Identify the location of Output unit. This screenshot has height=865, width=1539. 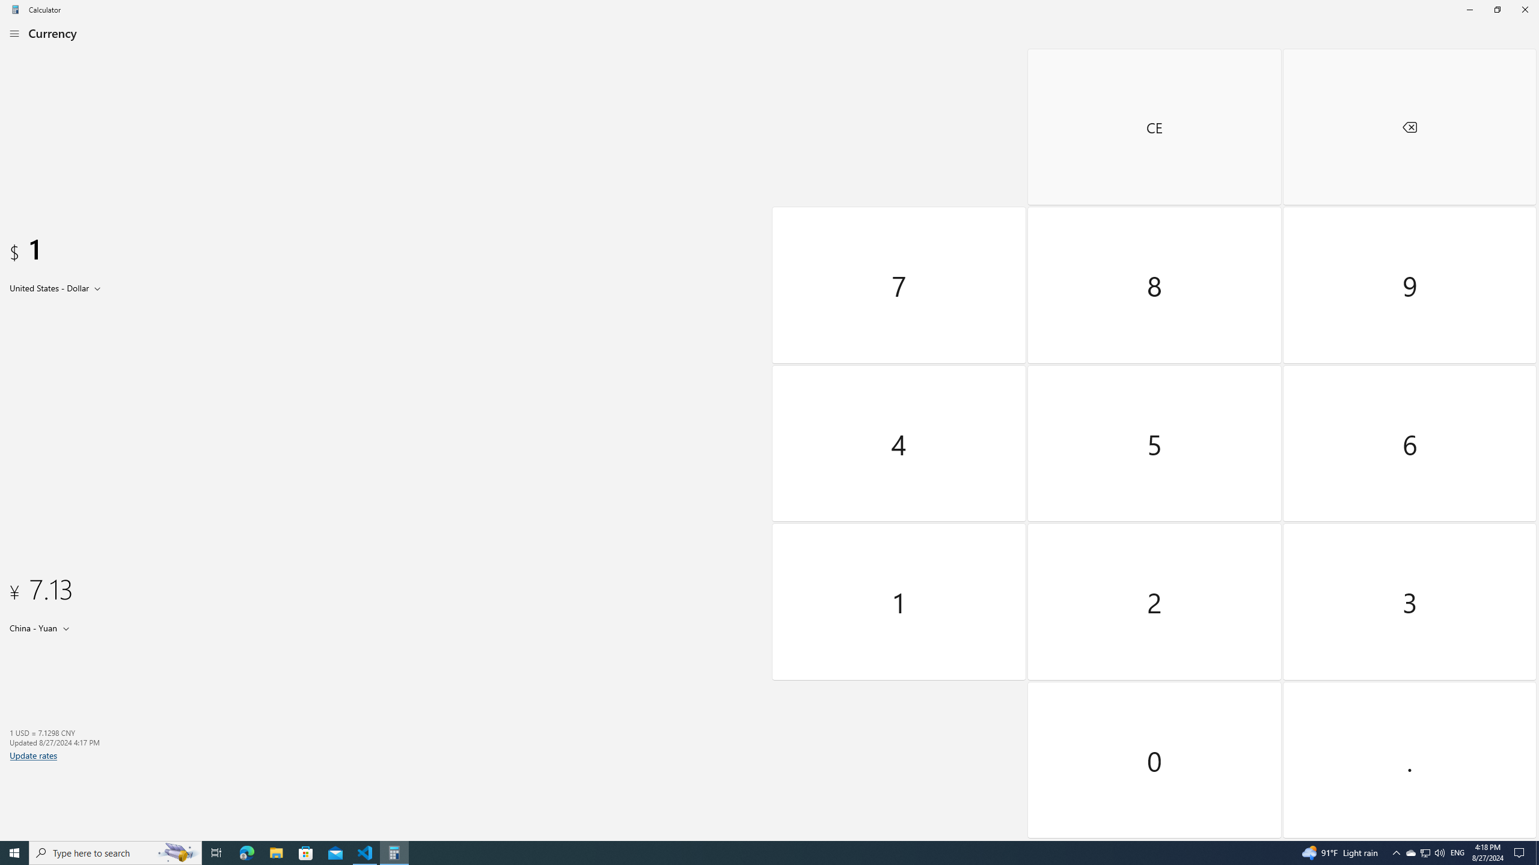
(42, 627).